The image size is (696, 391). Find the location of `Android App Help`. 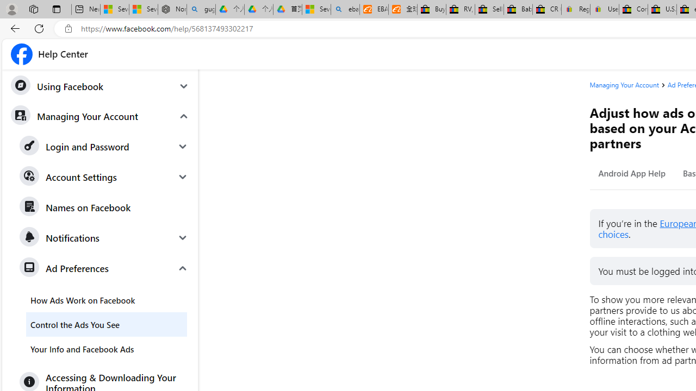

Android App Help is located at coordinates (632, 173).